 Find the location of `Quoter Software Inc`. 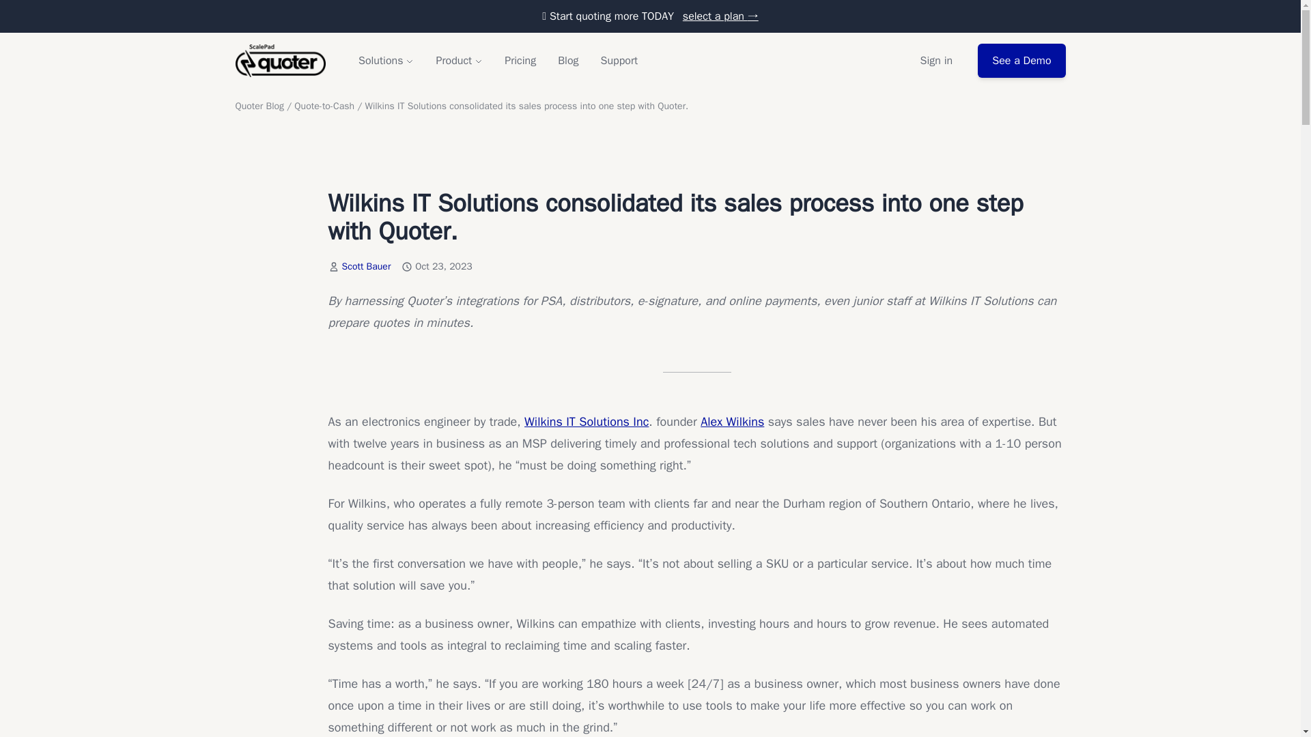

Quoter Software Inc is located at coordinates (280, 60).